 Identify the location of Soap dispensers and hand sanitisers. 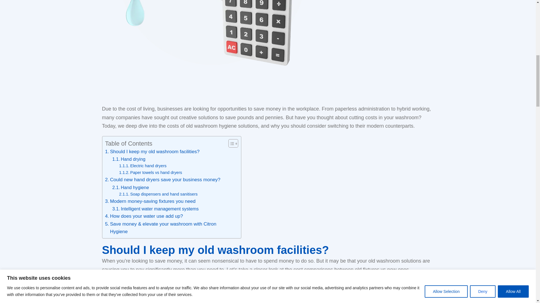
(158, 194).